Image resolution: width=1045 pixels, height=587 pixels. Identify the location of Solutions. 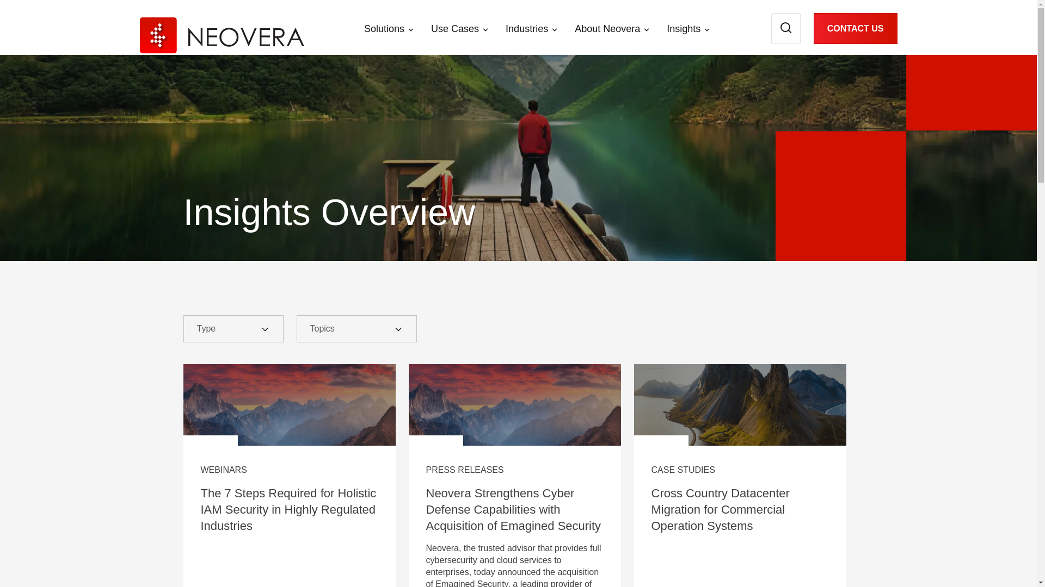
(384, 28).